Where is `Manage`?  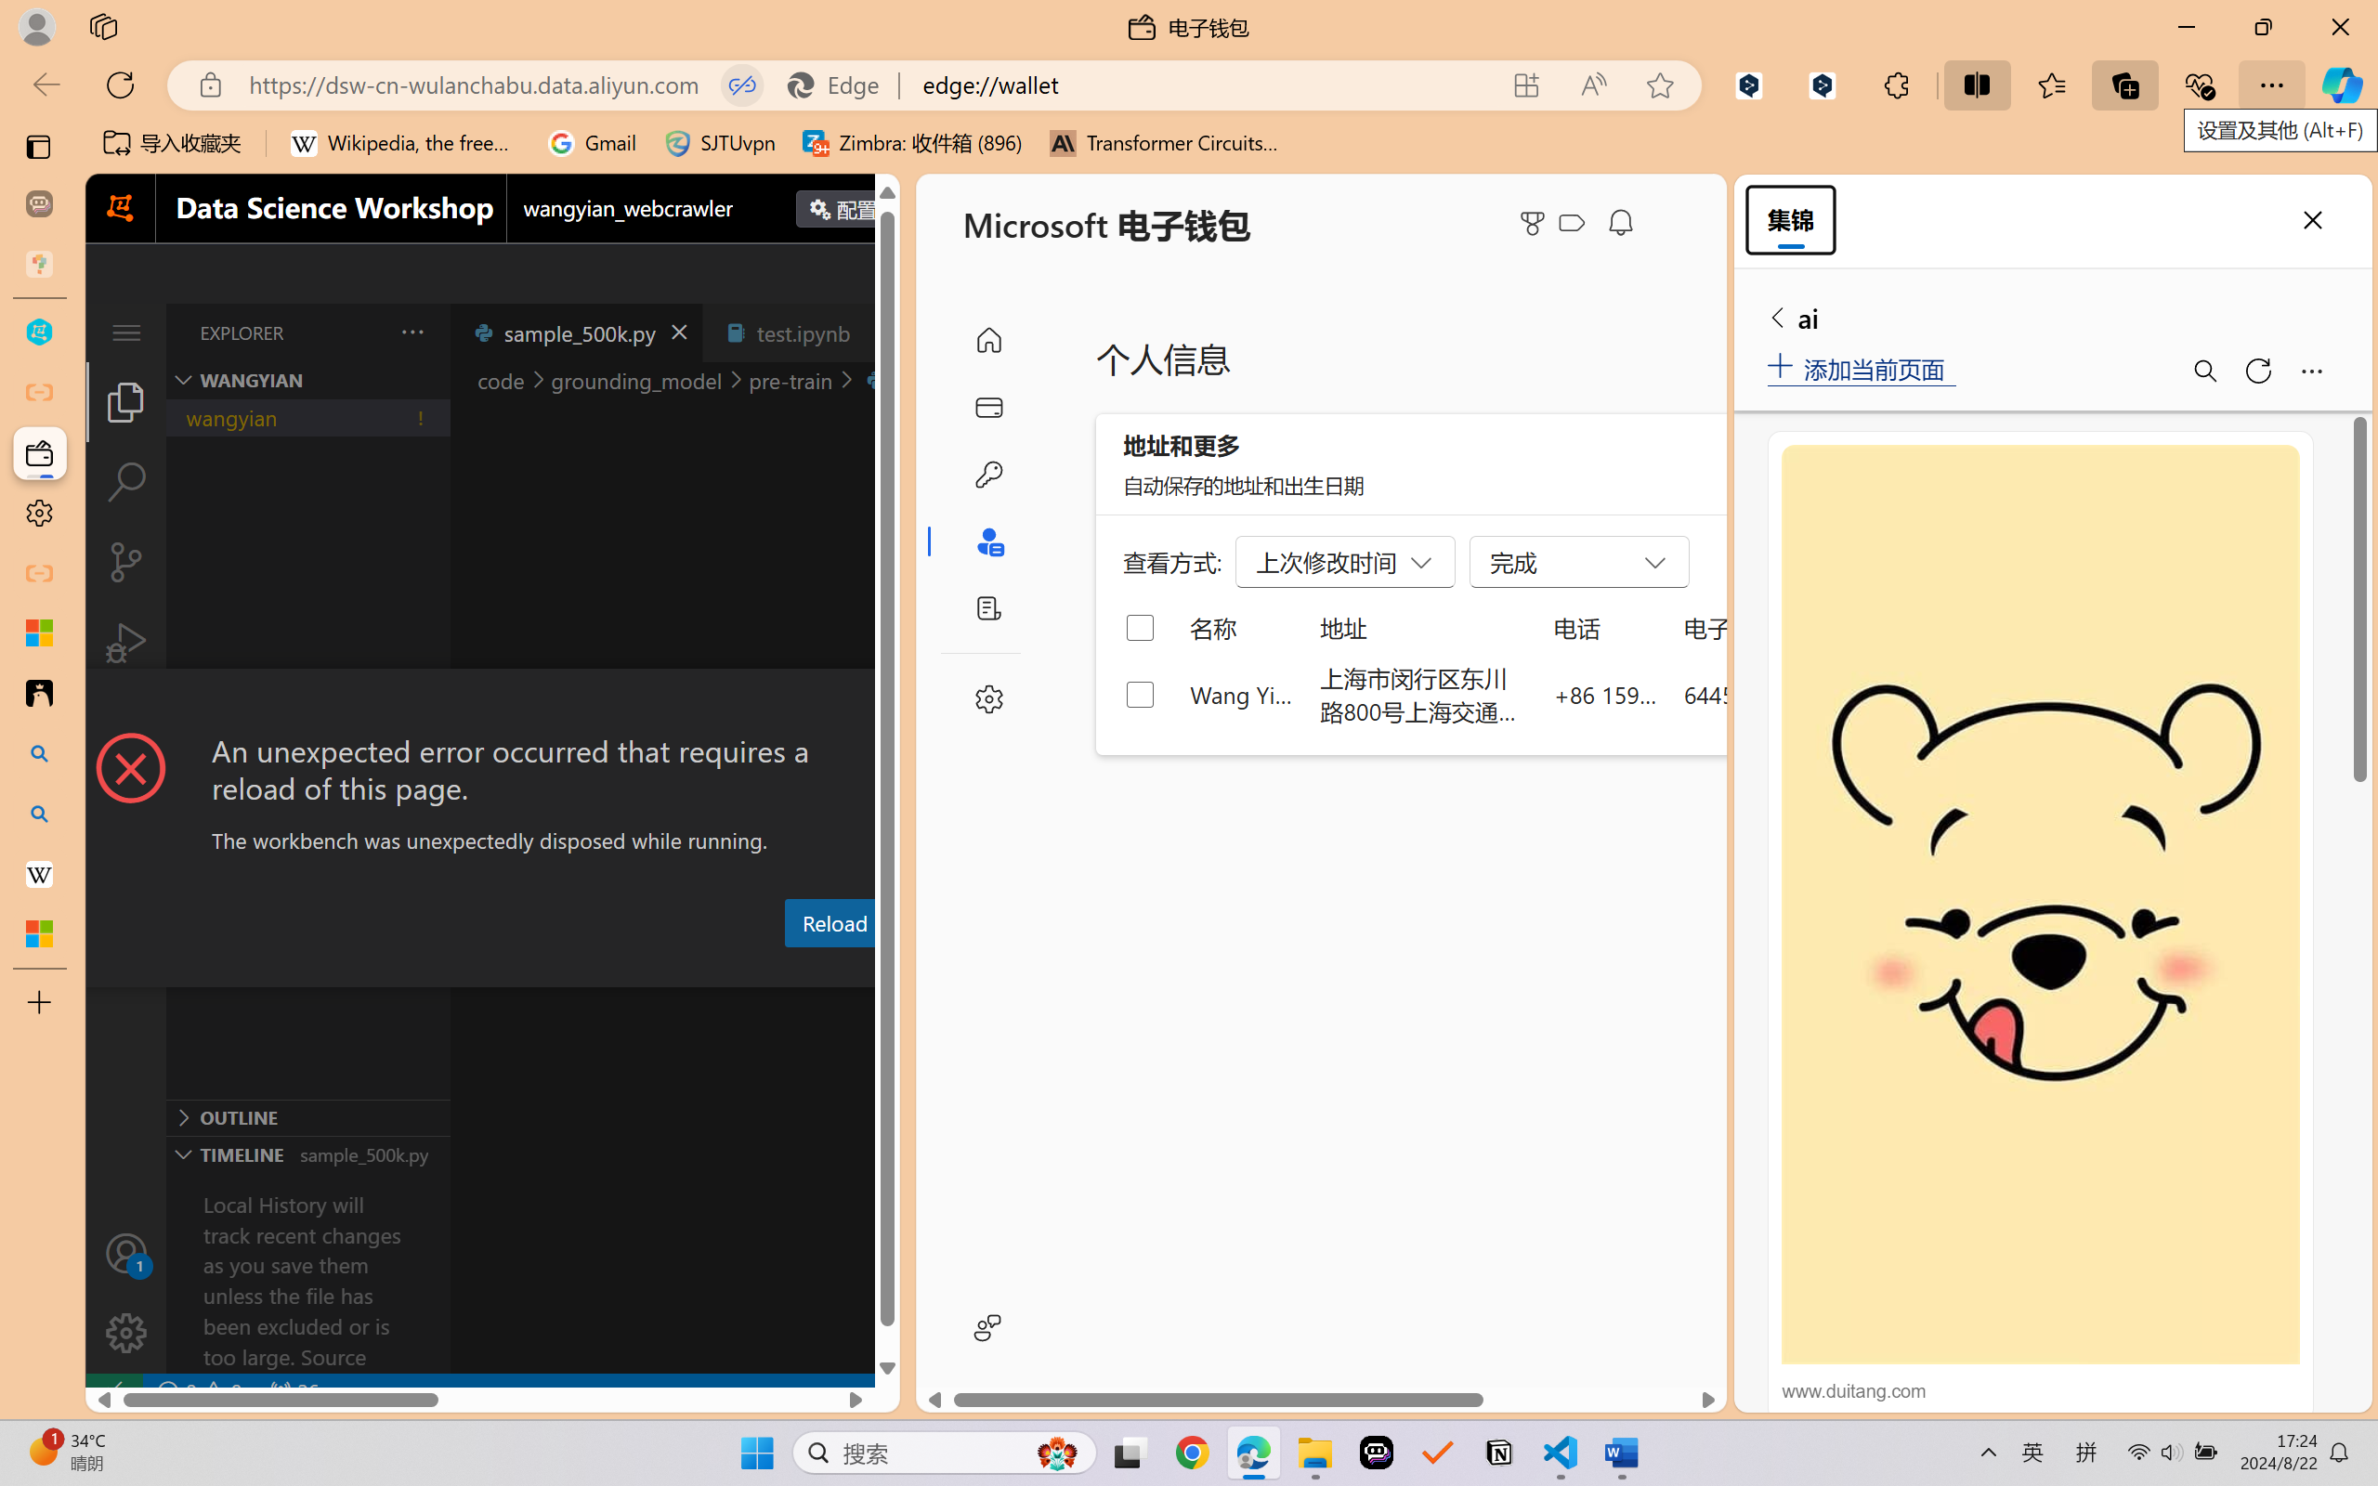 Manage is located at coordinates (126, 1333).